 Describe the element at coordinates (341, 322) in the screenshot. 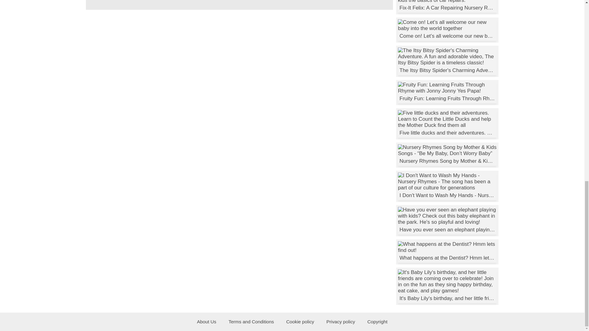

I see `Privacy policy` at that location.